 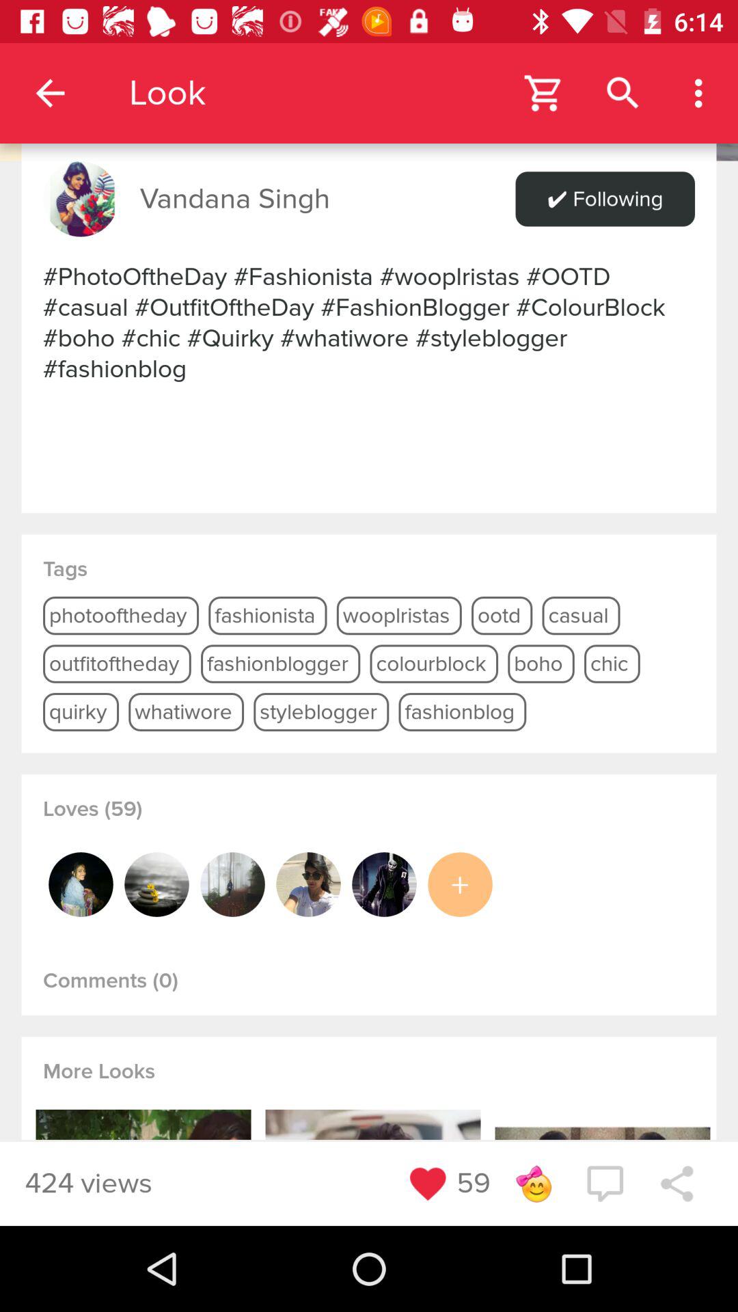 What do you see at coordinates (156, 884) in the screenshot?
I see `user who loved the post` at bounding box center [156, 884].